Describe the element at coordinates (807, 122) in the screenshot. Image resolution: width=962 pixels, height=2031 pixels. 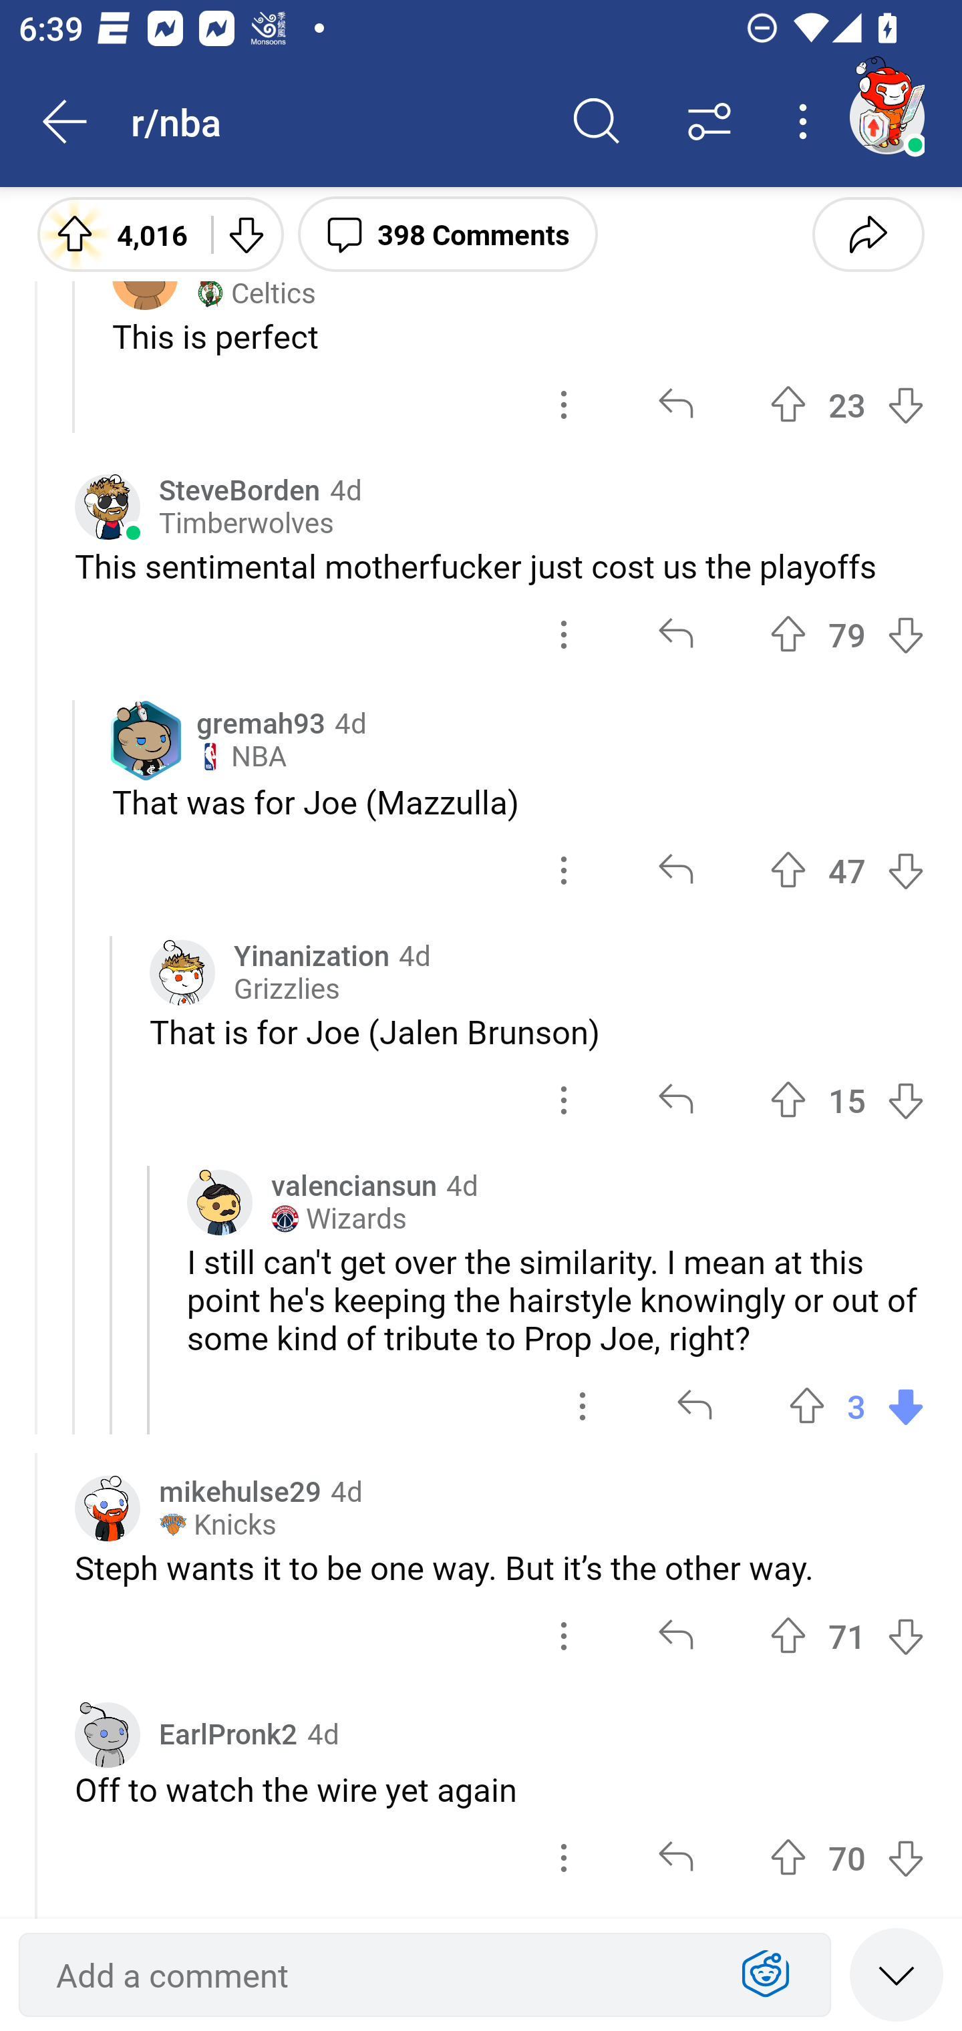
I see `More options` at that location.